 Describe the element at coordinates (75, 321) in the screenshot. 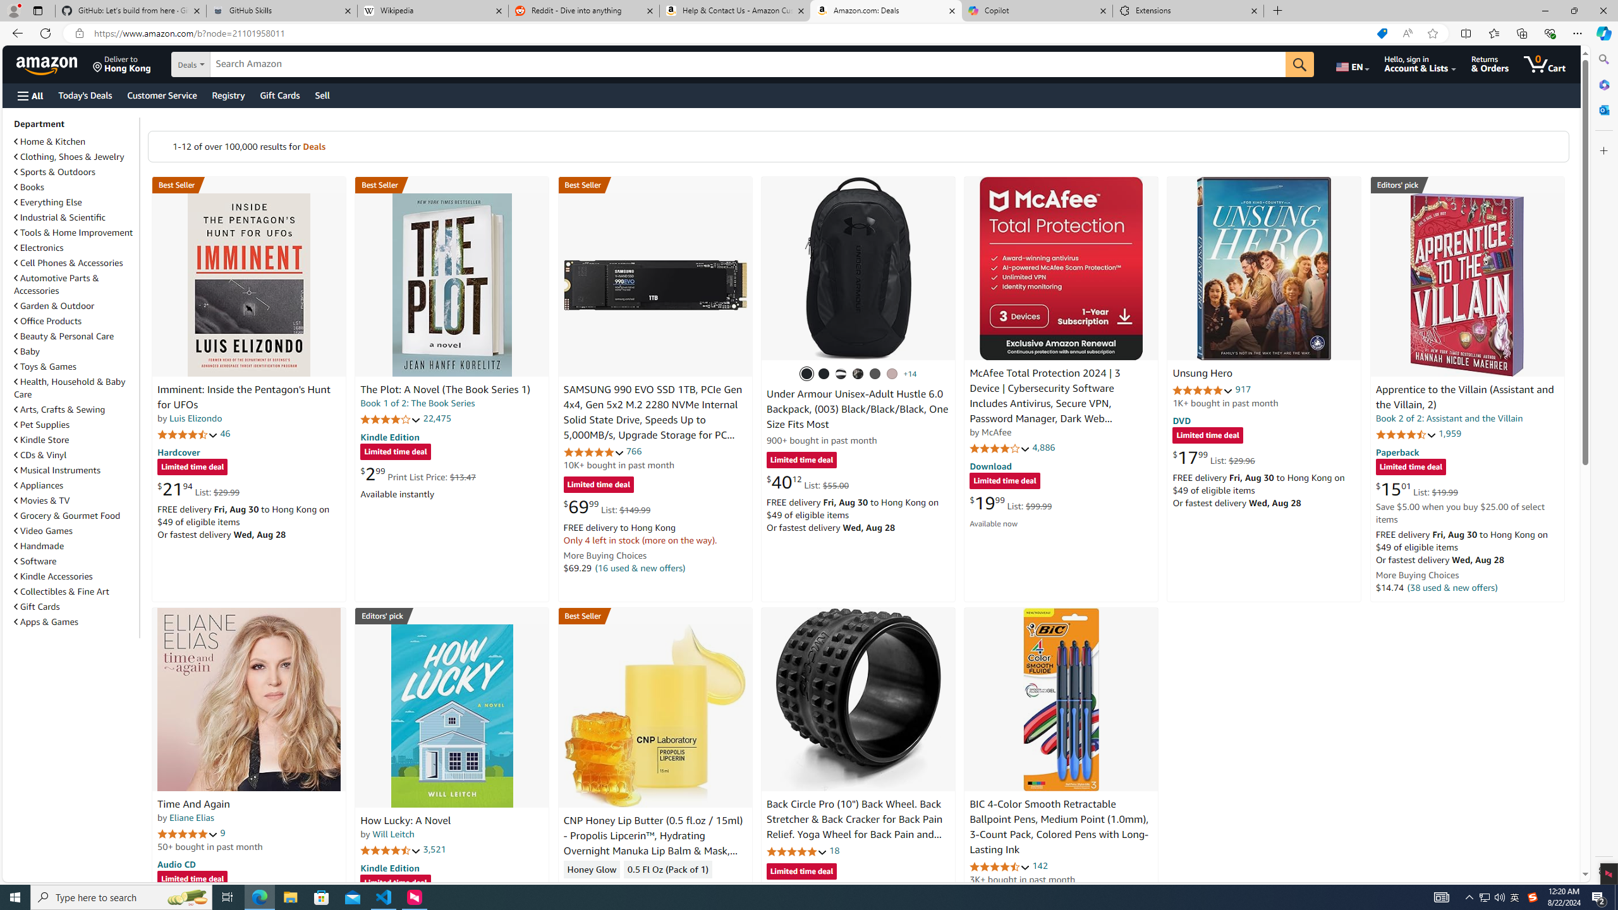

I see `Office Products` at that location.